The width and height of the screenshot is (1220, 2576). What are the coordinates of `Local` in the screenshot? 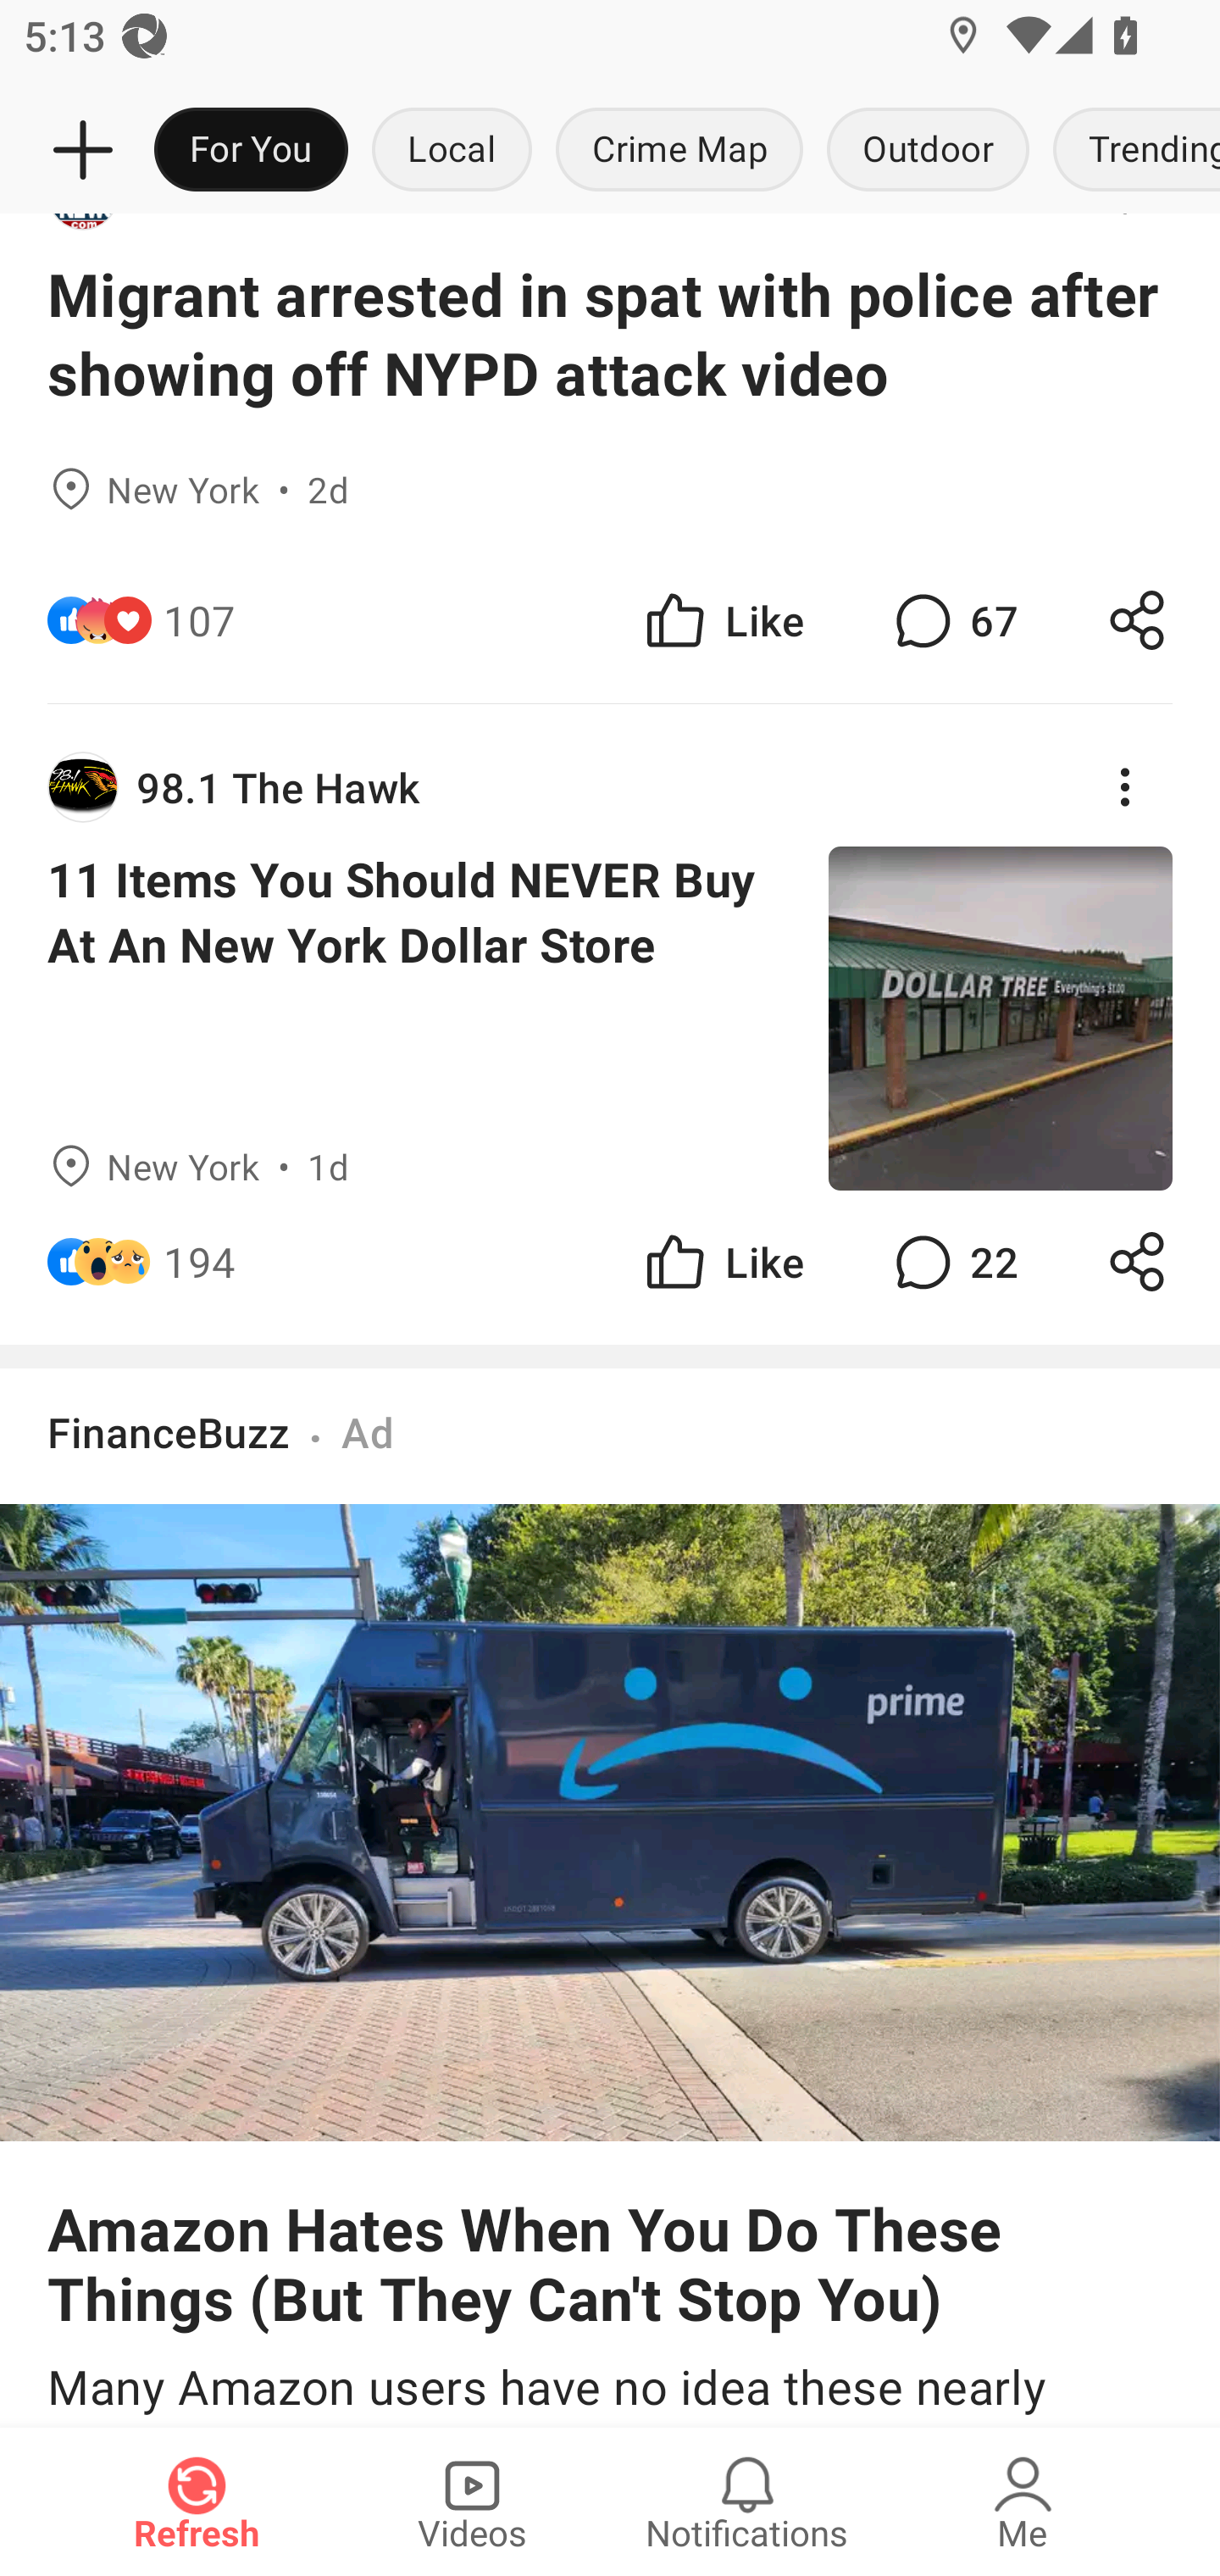 It's located at (452, 151).